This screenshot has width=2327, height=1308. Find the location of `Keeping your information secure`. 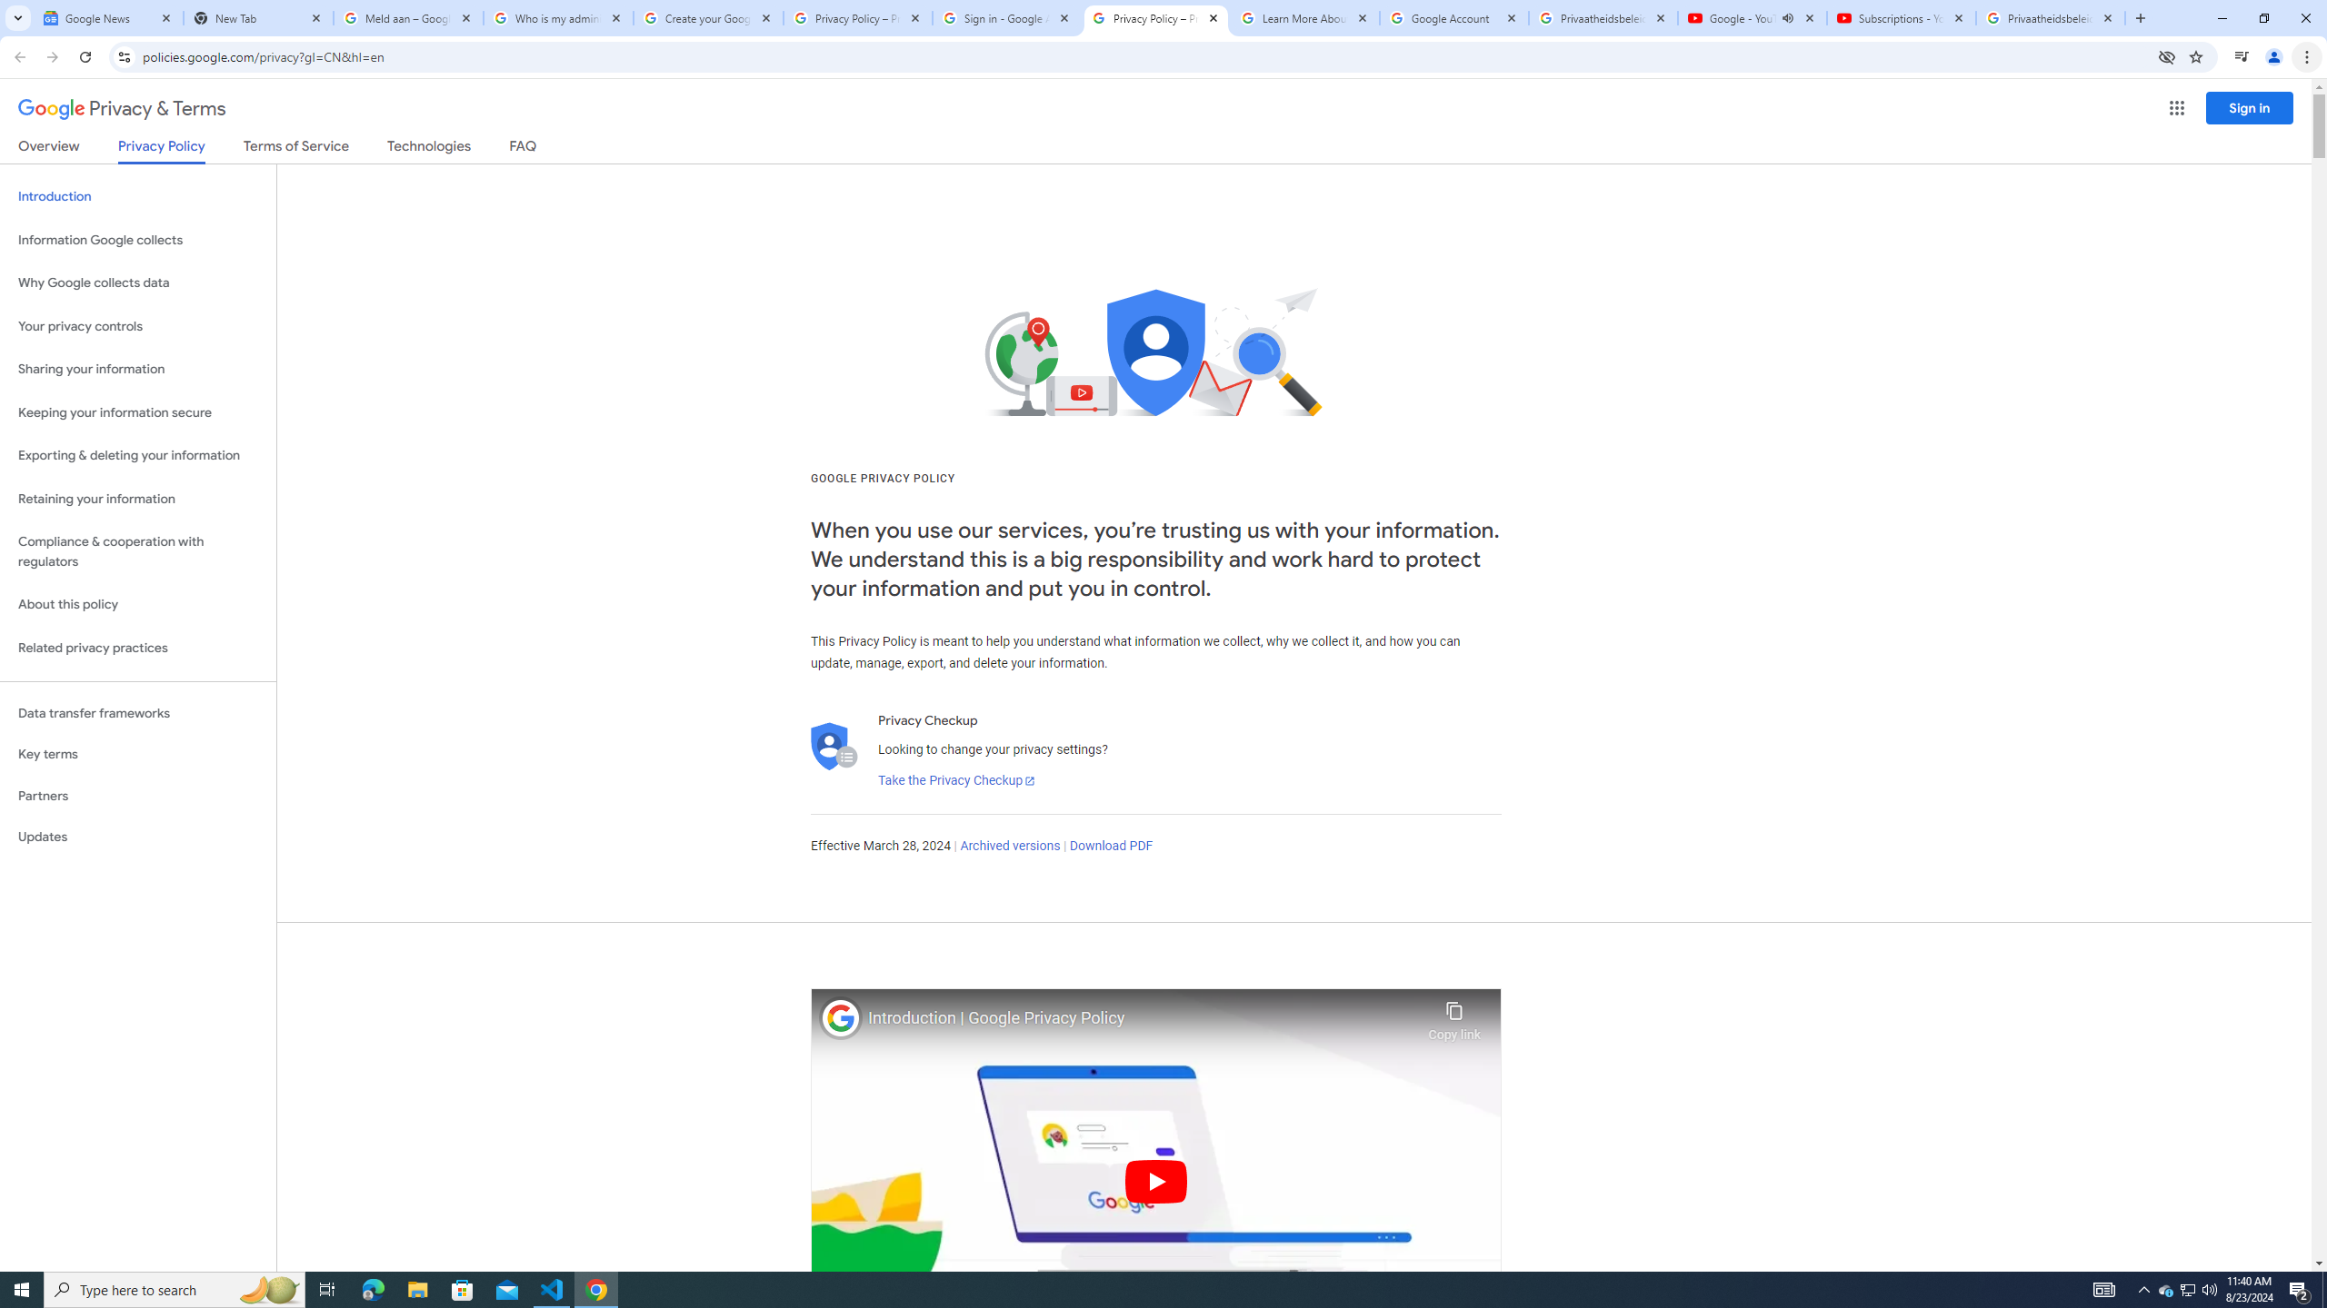

Keeping your information secure is located at coordinates (138, 412).